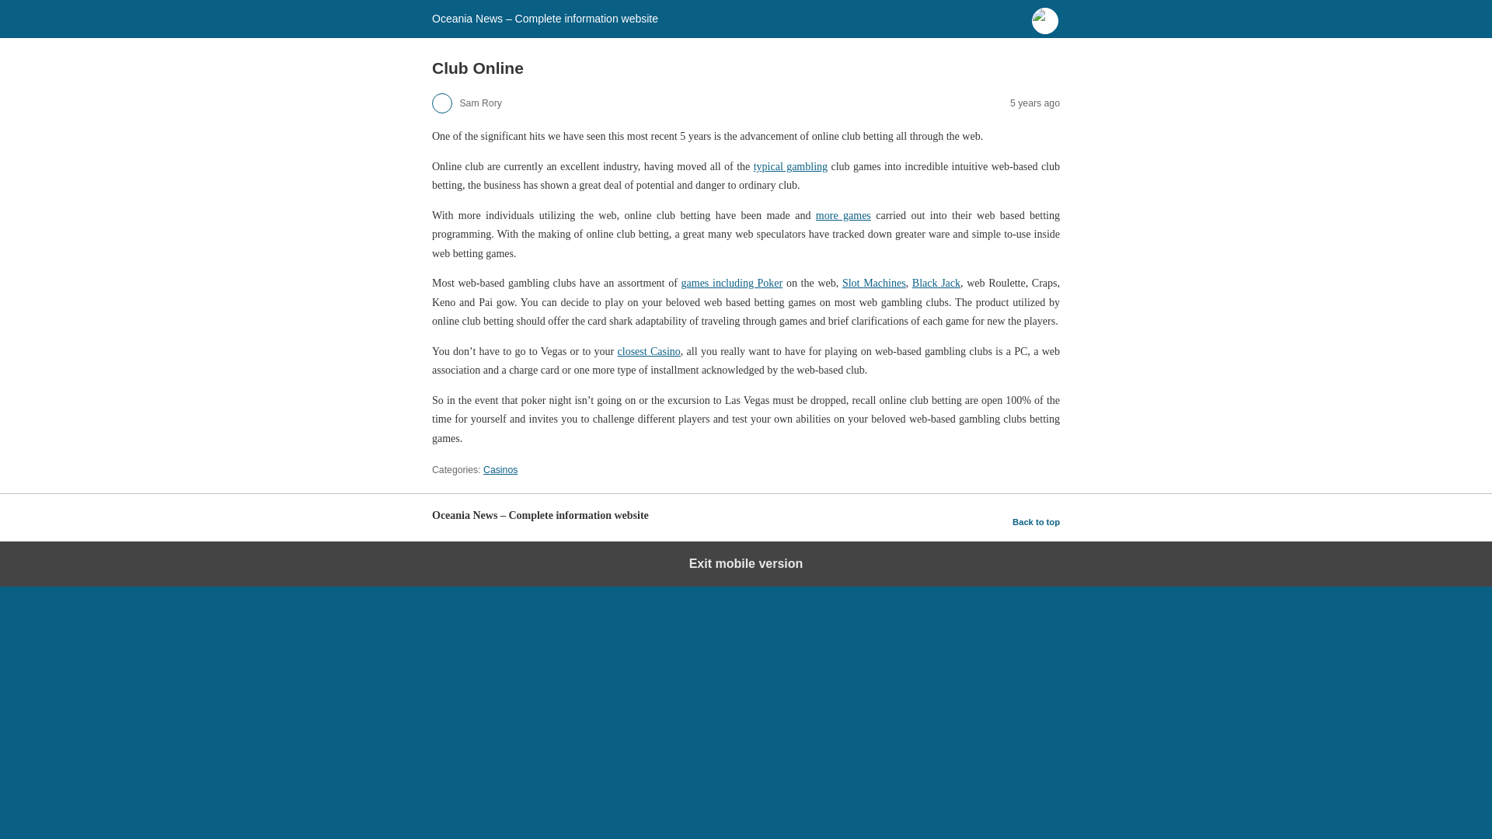 The image size is (1492, 839). I want to click on Black Jack, so click(936, 283).